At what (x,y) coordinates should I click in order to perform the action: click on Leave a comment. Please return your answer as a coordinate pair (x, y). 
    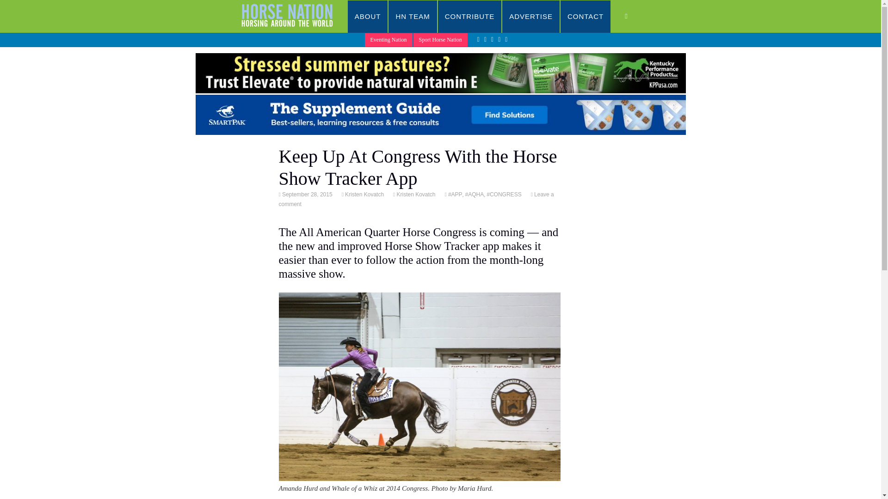
    Looking at the image, I should click on (416, 199).